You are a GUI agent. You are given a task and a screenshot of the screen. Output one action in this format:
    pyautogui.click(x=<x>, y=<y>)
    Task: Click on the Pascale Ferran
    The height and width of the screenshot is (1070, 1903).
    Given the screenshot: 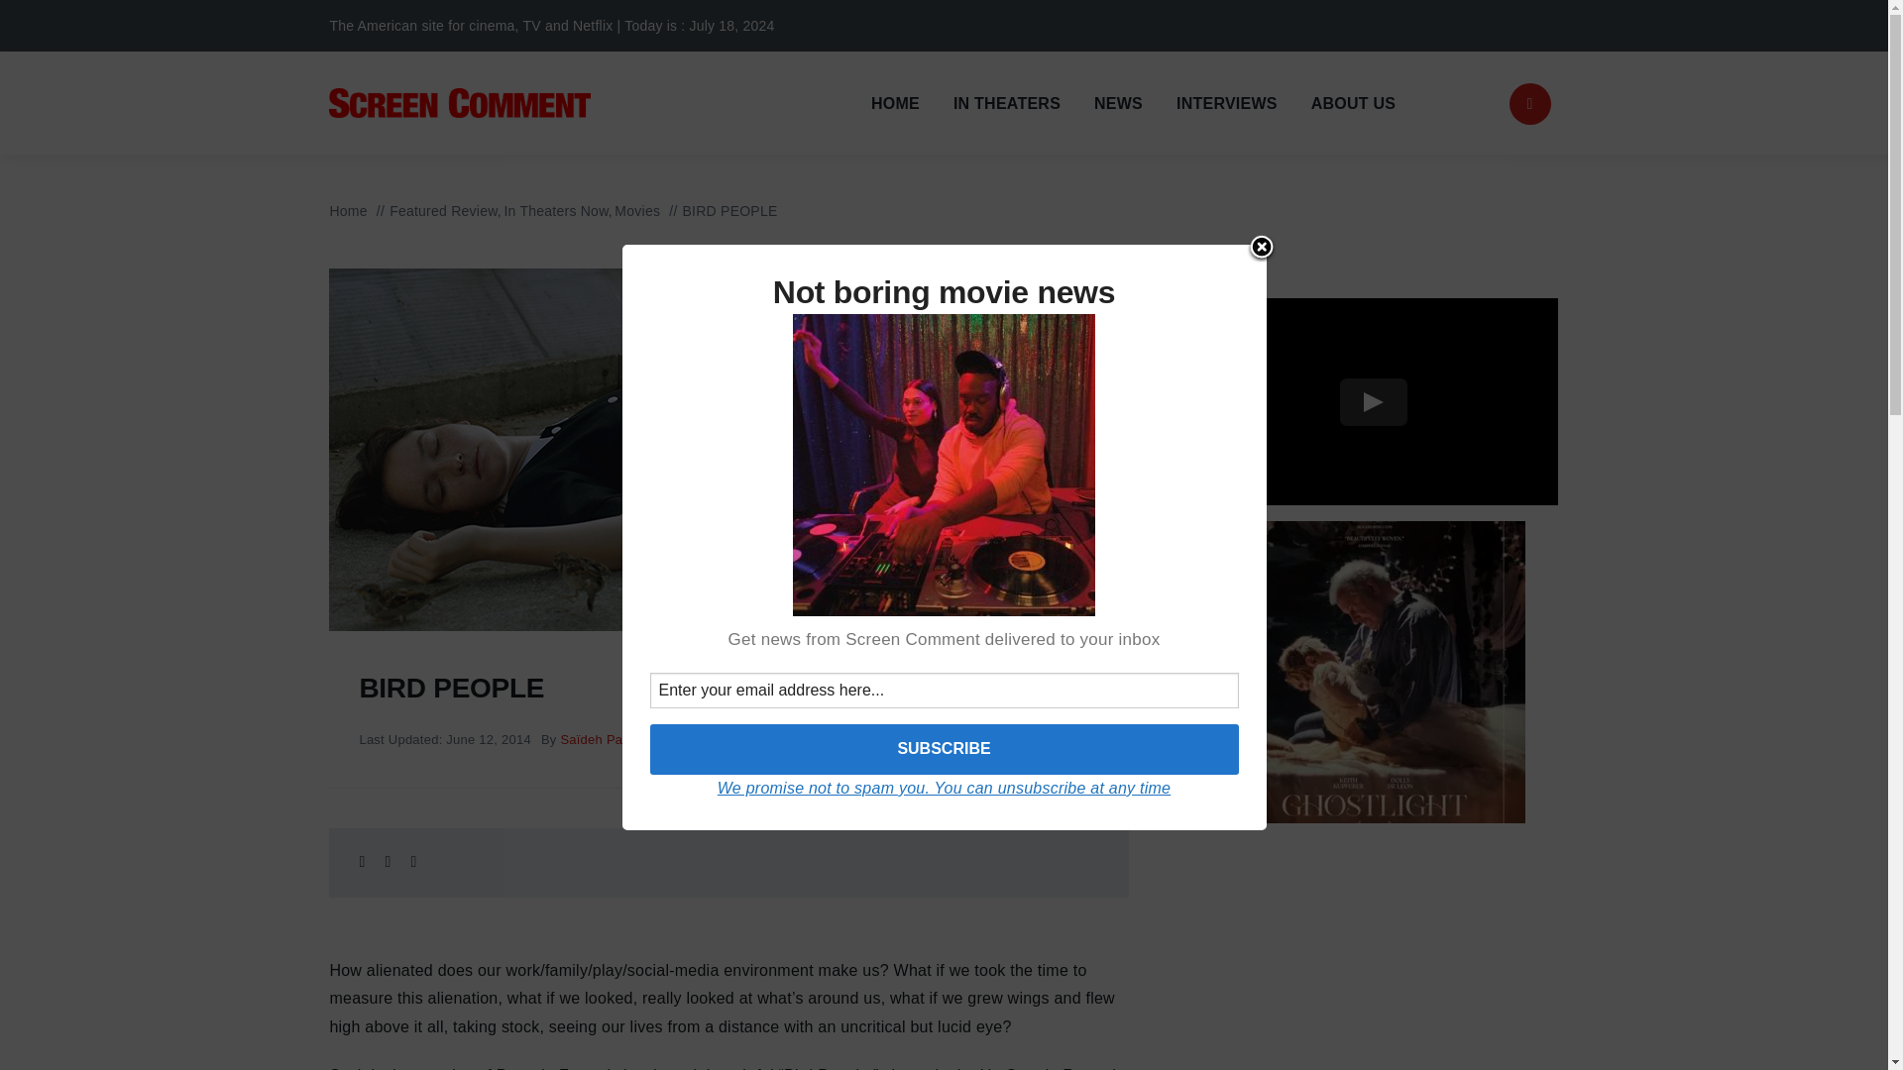 What is the action you would take?
    pyautogui.click(x=944, y=739)
    